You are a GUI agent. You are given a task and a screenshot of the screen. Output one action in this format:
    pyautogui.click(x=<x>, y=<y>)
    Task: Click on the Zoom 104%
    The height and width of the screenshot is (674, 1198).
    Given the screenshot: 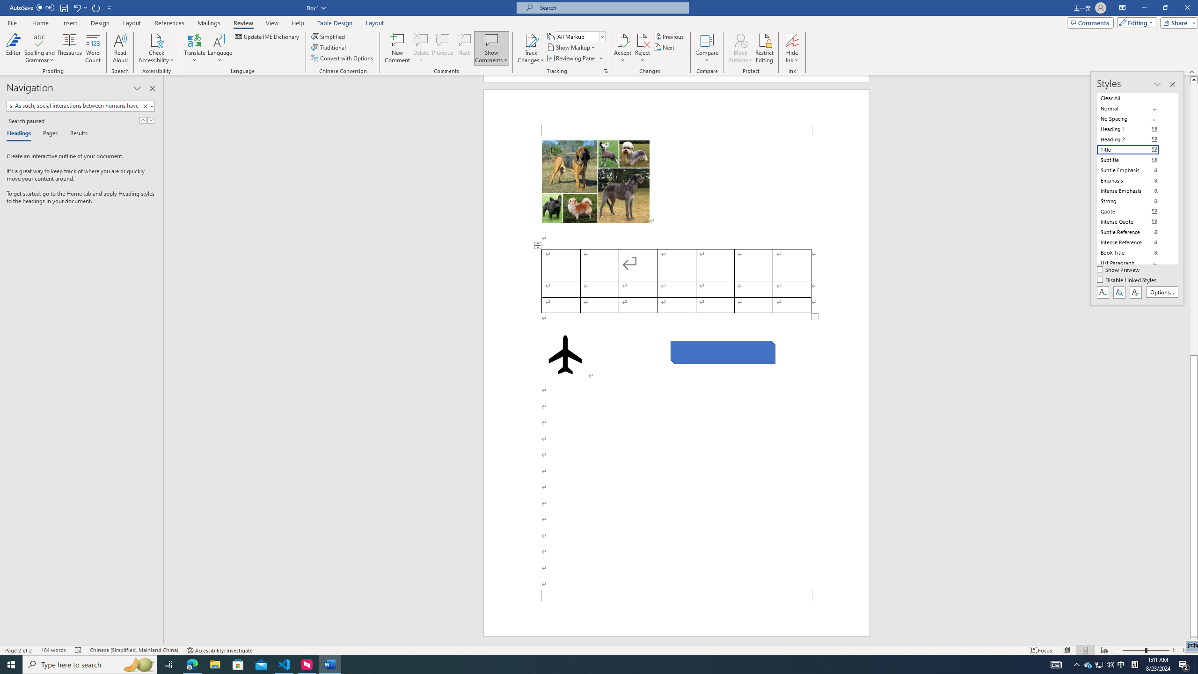 What is the action you would take?
    pyautogui.click(x=1188, y=650)
    